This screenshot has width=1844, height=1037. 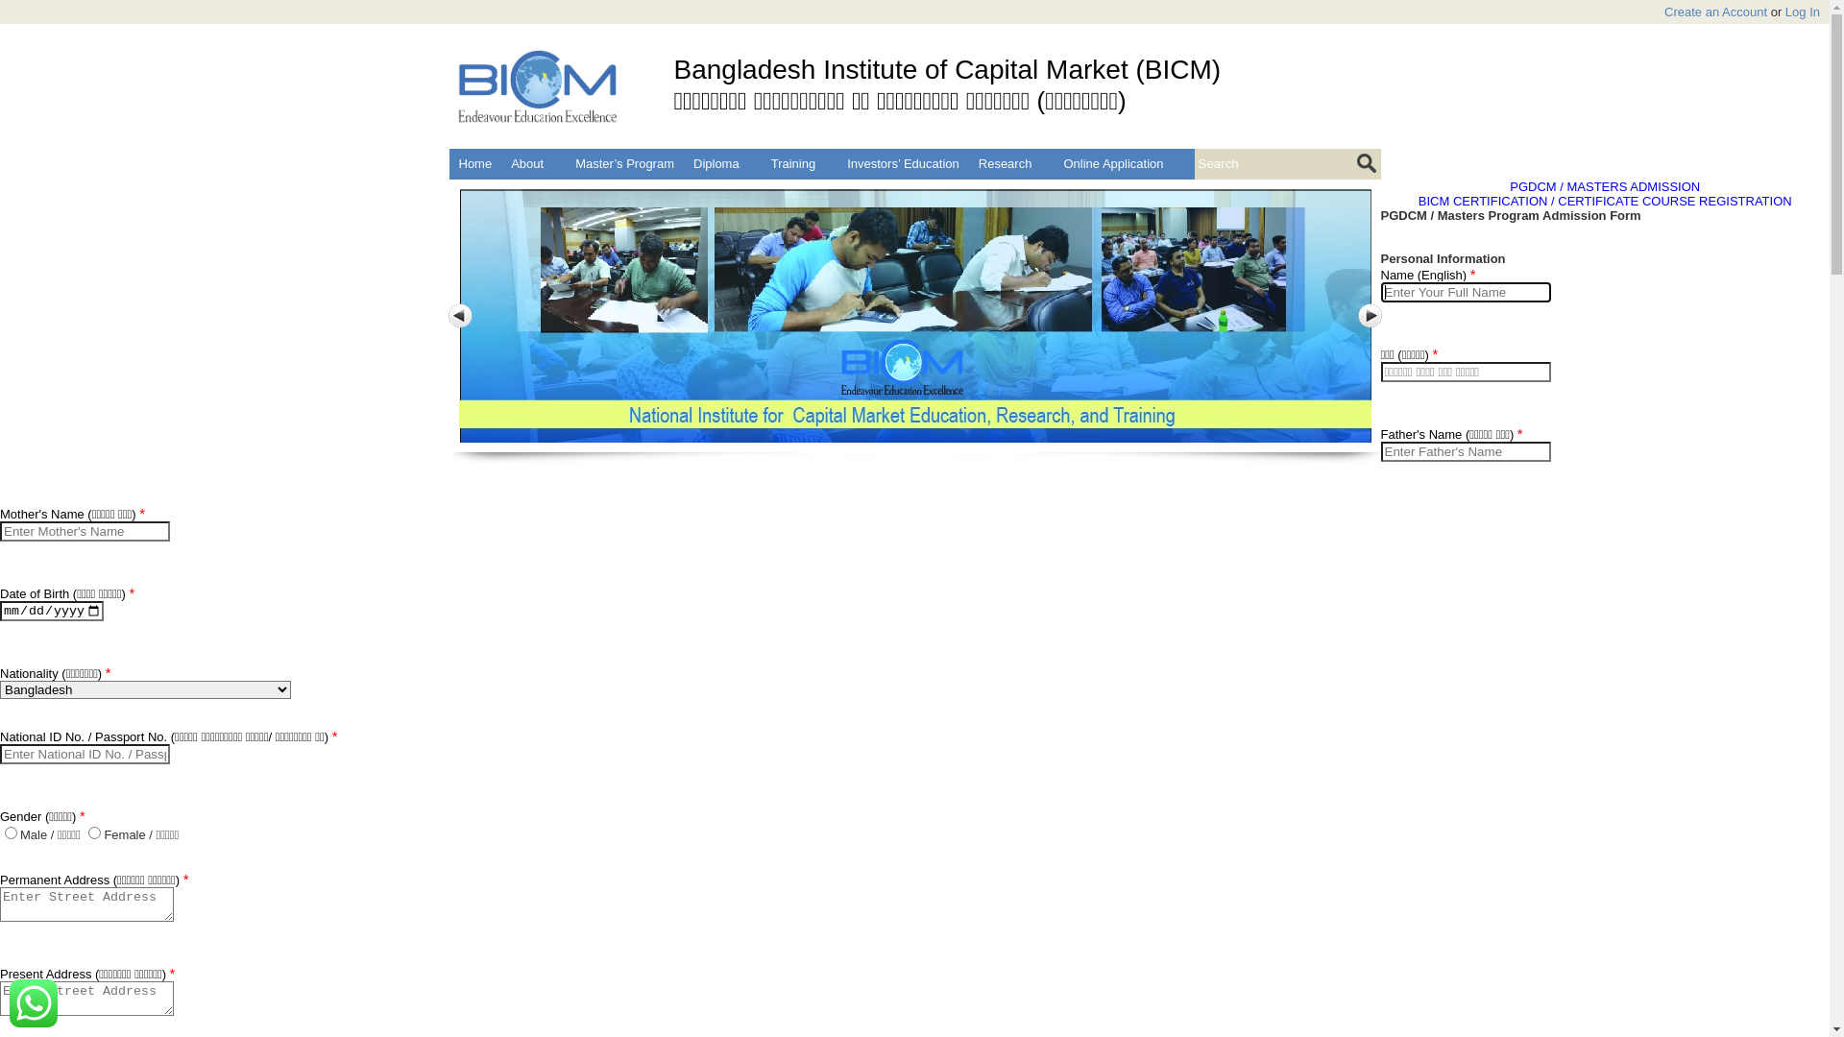 I want to click on About, so click(x=534, y=163).